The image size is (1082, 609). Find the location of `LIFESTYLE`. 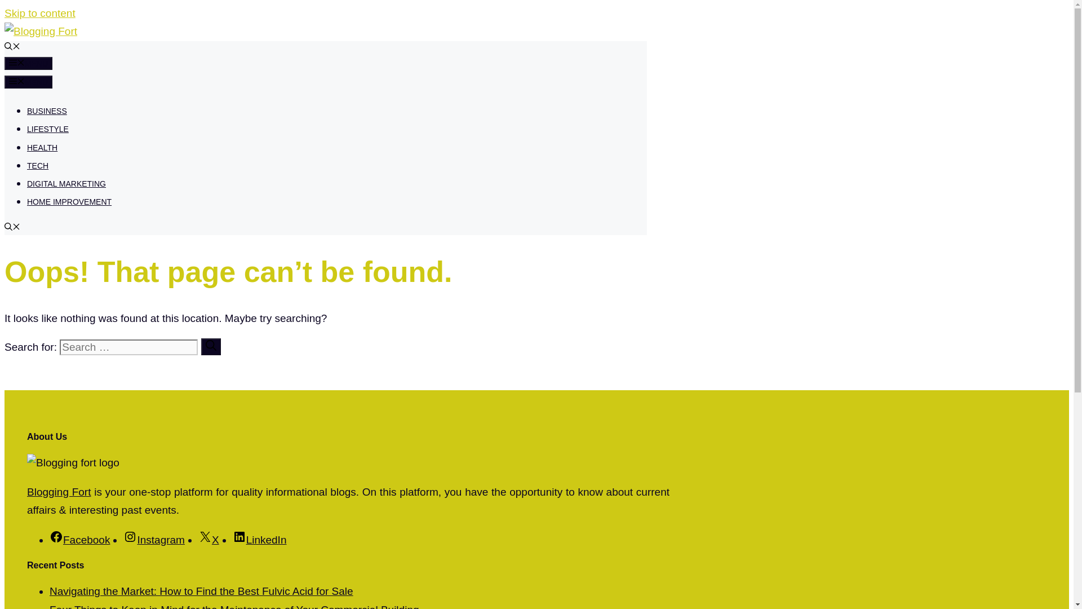

LIFESTYLE is located at coordinates (48, 129).